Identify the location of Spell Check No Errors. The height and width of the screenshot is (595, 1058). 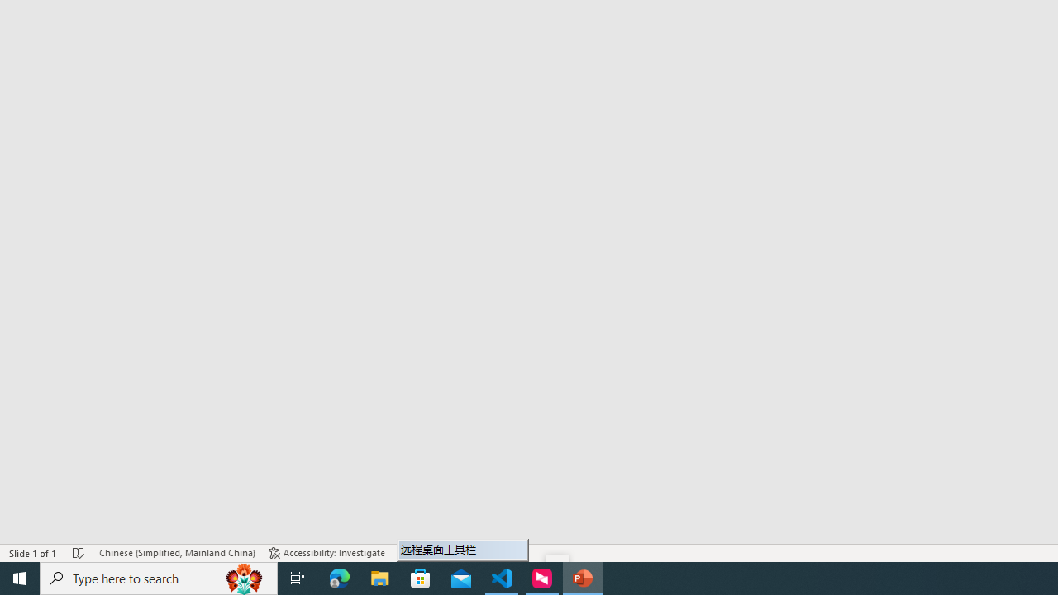
(79, 552).